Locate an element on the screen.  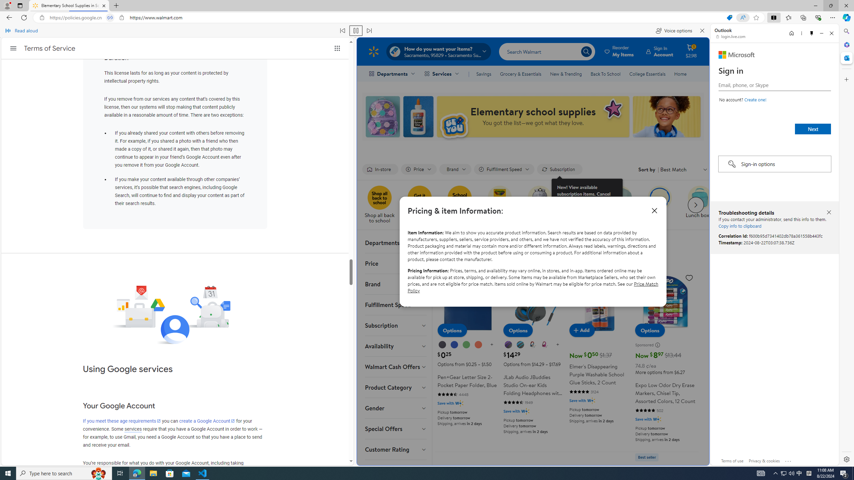
Close troubleshooting details is located at coordinates (829, 212).